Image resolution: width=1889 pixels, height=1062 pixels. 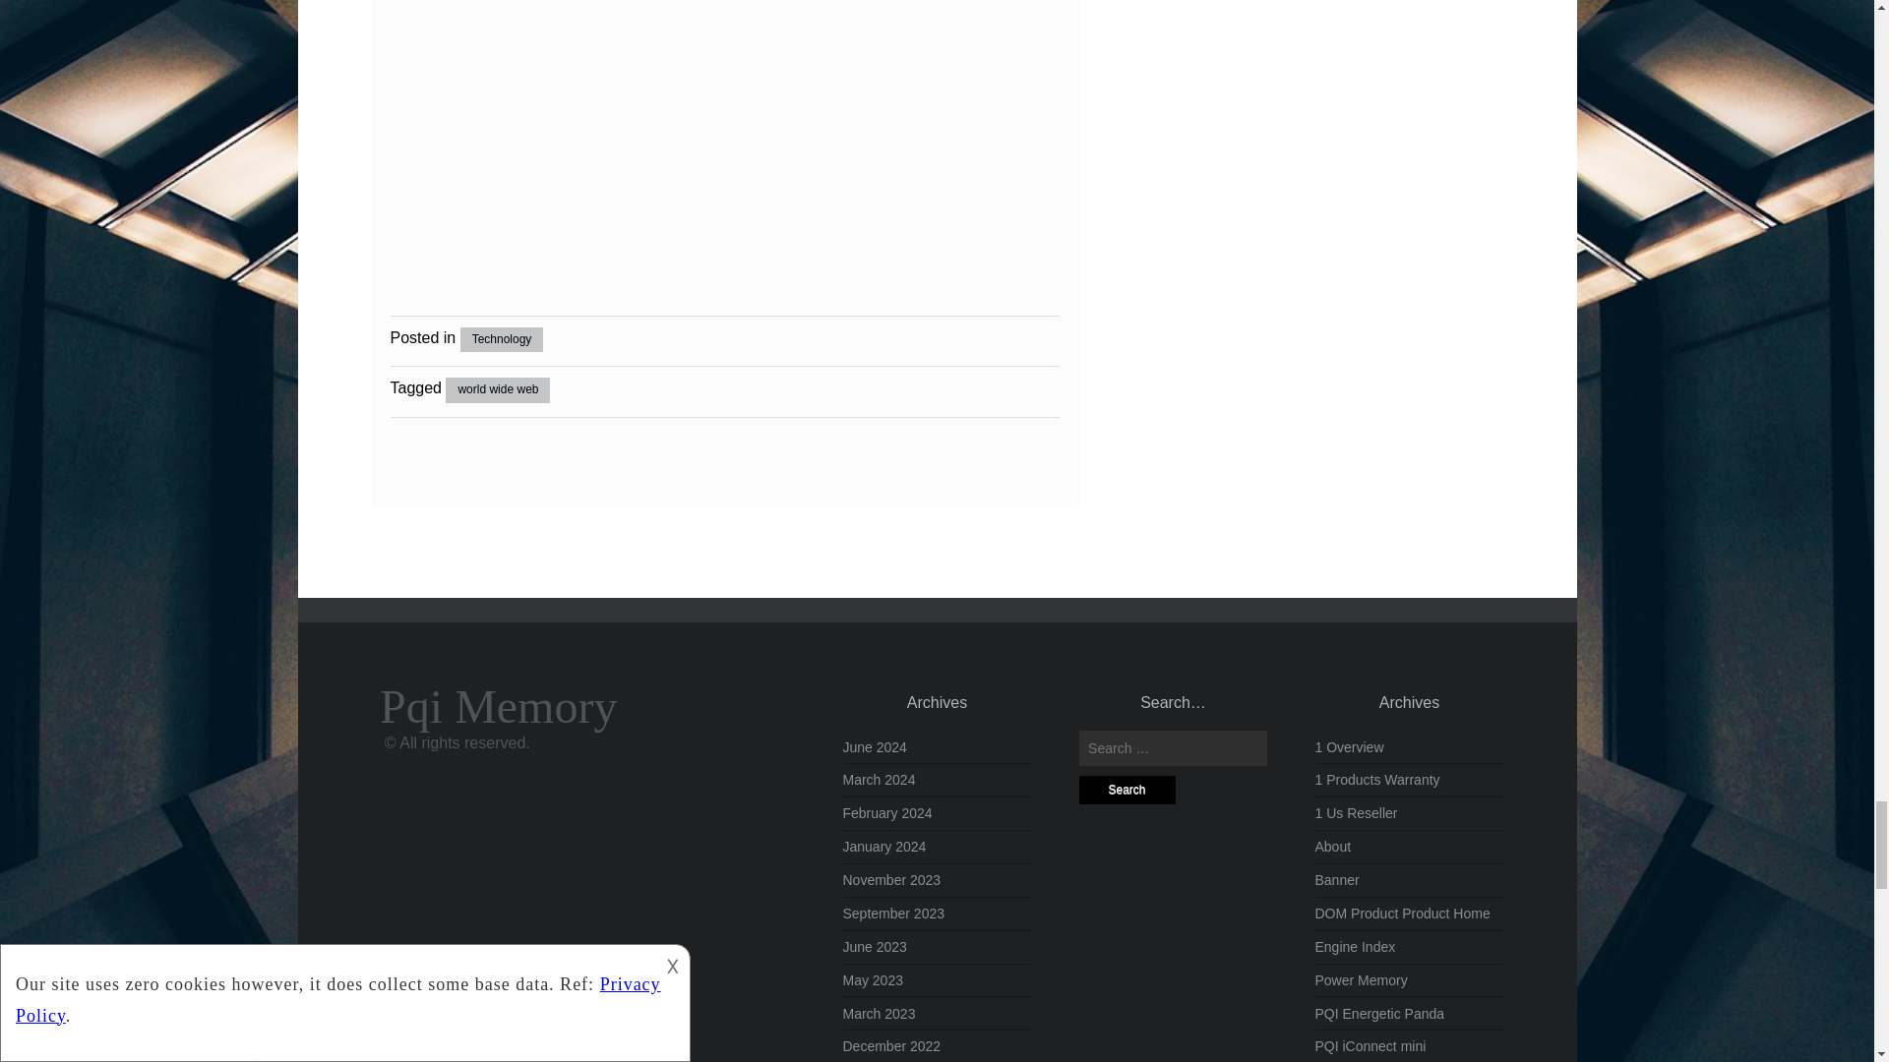 I want to click on Search, so click(x=1127, y=790).